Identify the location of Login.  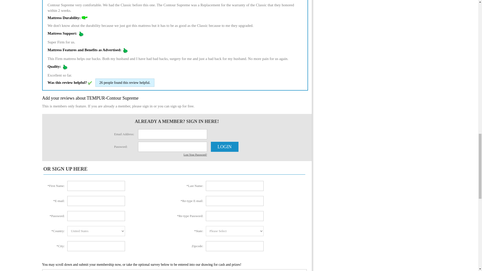
(225, 147).